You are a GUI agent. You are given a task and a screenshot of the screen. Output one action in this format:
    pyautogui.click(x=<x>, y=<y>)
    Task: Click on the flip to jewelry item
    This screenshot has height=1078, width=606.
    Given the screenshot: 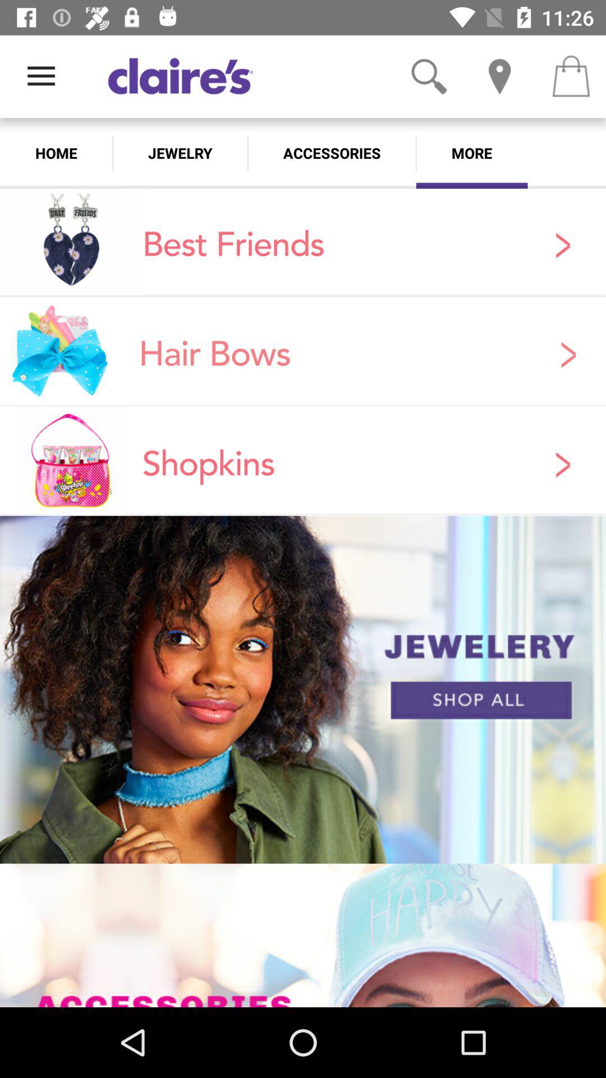 What is the action you would take?
    pyautogui.click(x=180, y=153)
    